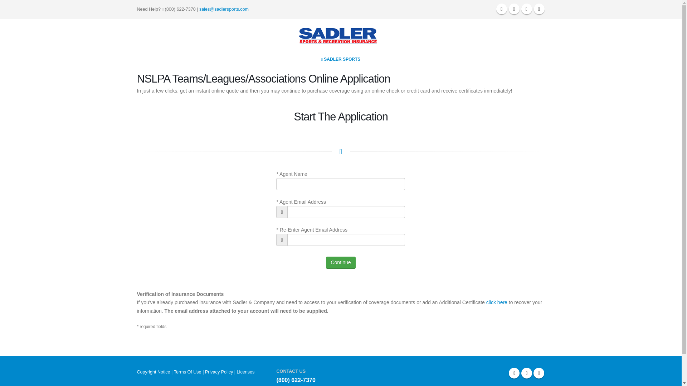  Describe the element at coordinates (527, 9) in the screenshot. I see `Linkedin` at that location.